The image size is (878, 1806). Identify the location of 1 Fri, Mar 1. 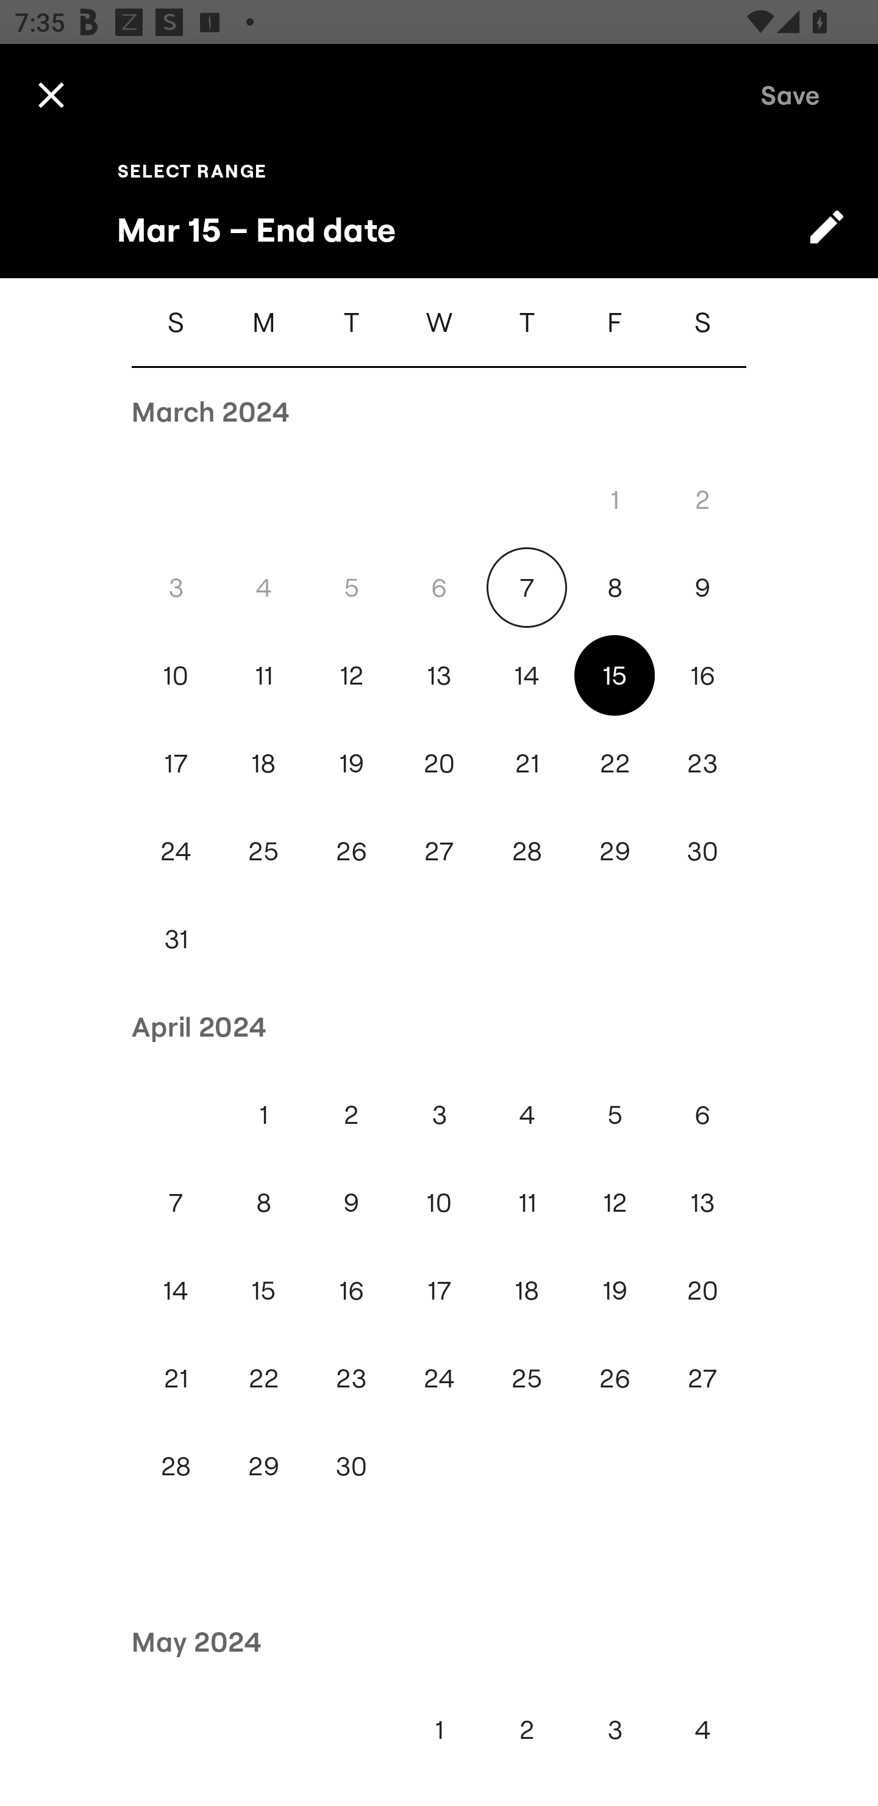
(615, 499).